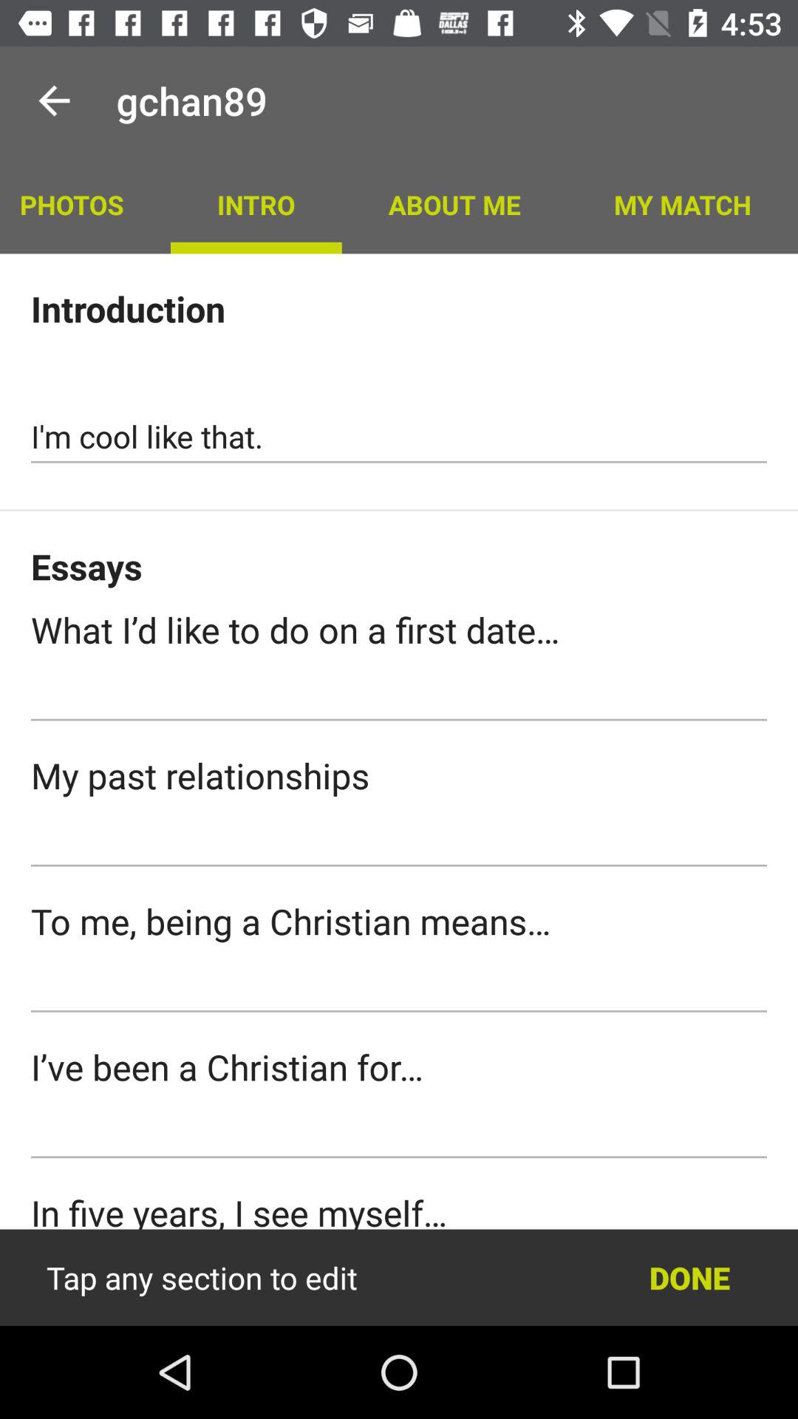 Image resolution: width=798 pixels, height=1419 pixels. What do you see at coordinates (399, 840) in the screenshot?
I see `enter text` at bounding box center [399, 840].